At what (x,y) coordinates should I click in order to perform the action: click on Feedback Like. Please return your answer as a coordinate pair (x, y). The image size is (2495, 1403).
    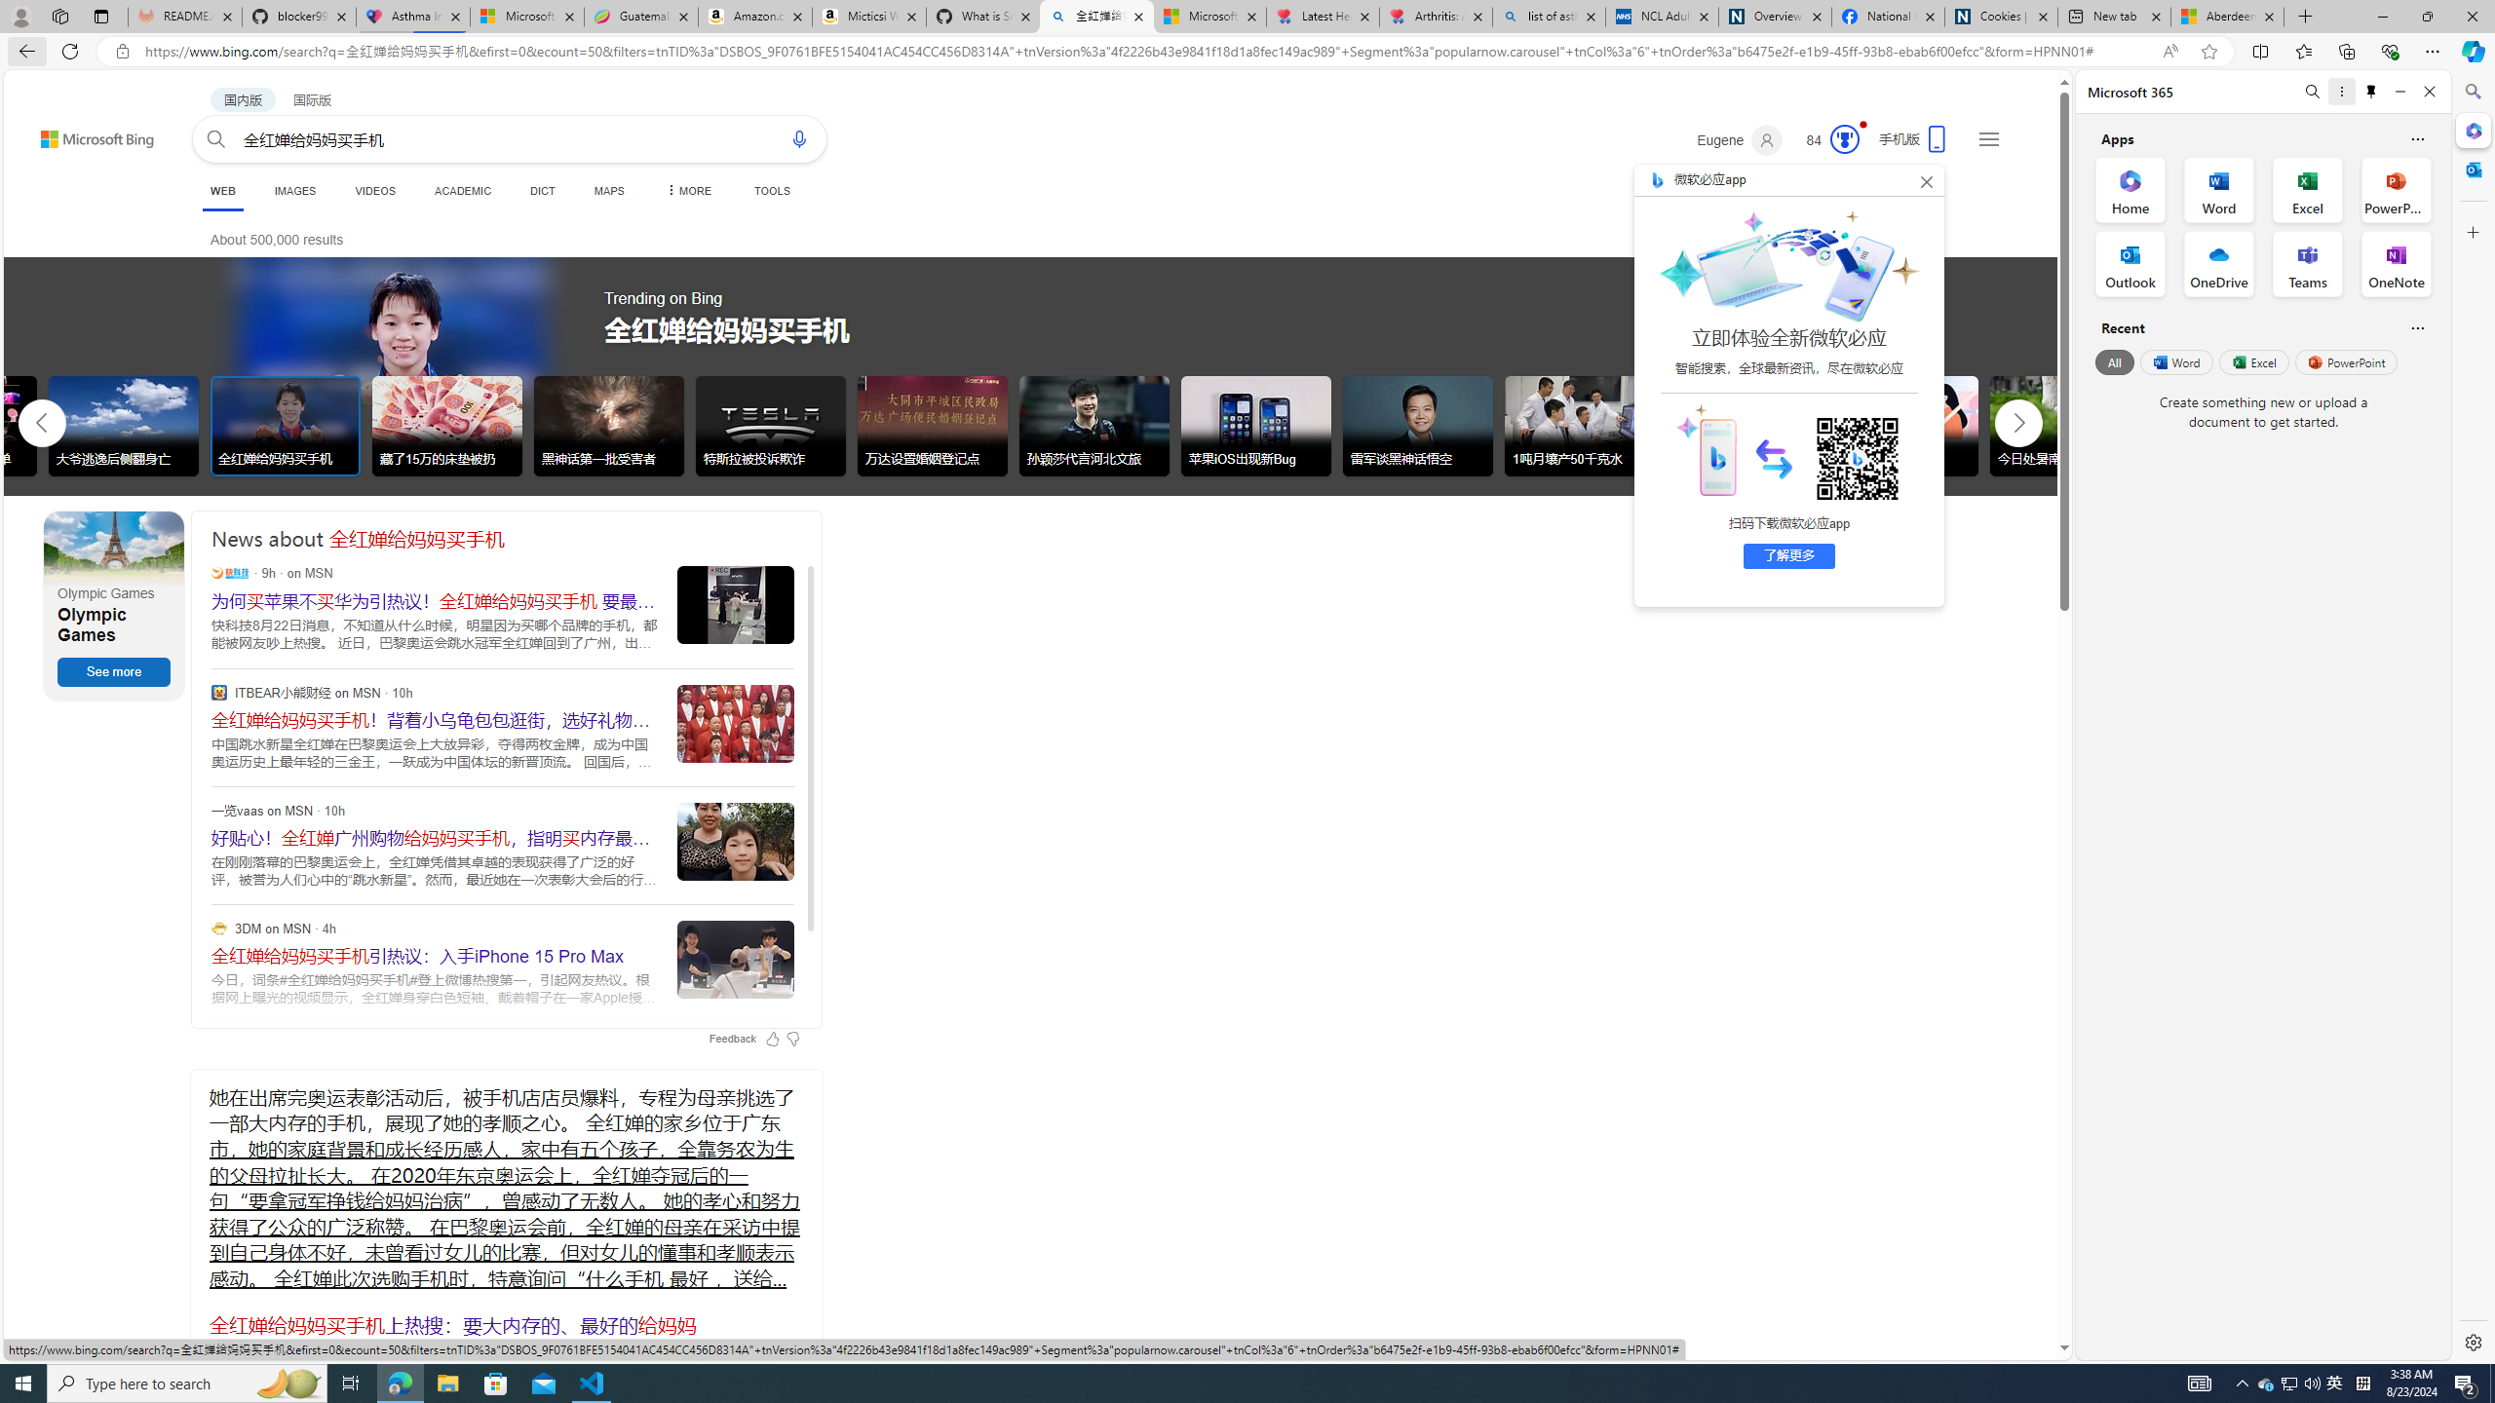
    Looking at the image, I should click on (772, 1039).